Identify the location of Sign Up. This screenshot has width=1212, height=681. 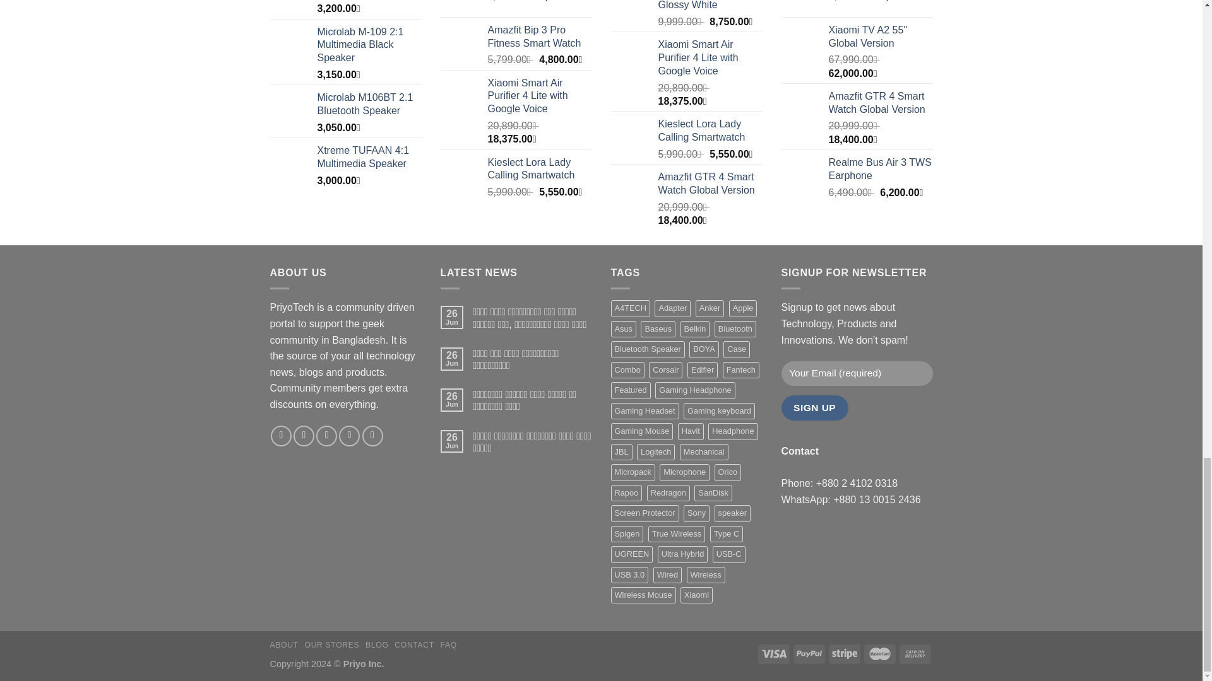
(815, 407).